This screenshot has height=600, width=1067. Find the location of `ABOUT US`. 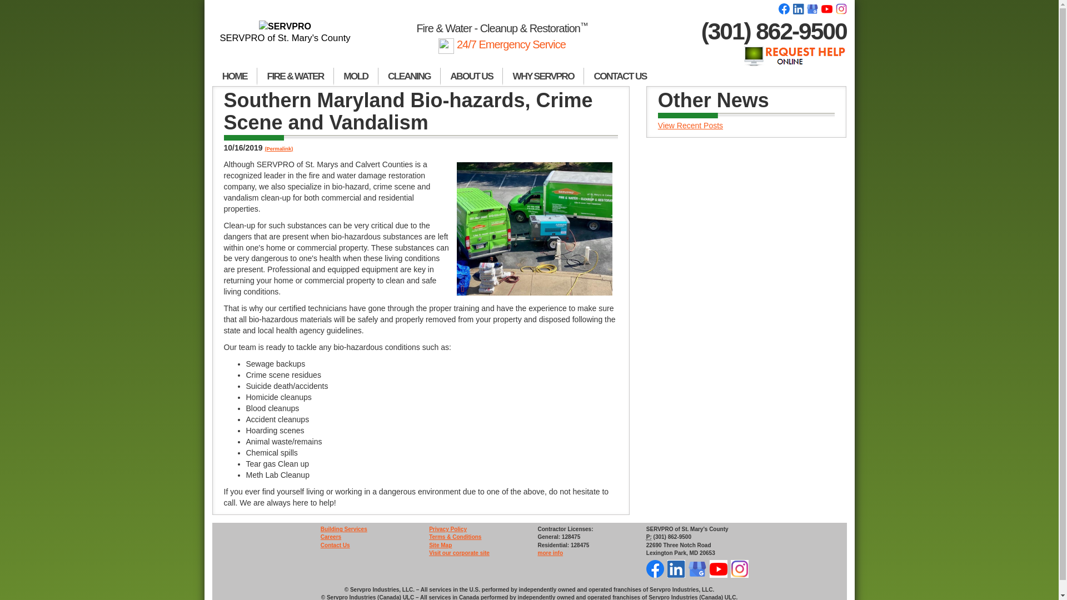

ABOUT US is located at coordinates (471, 77).